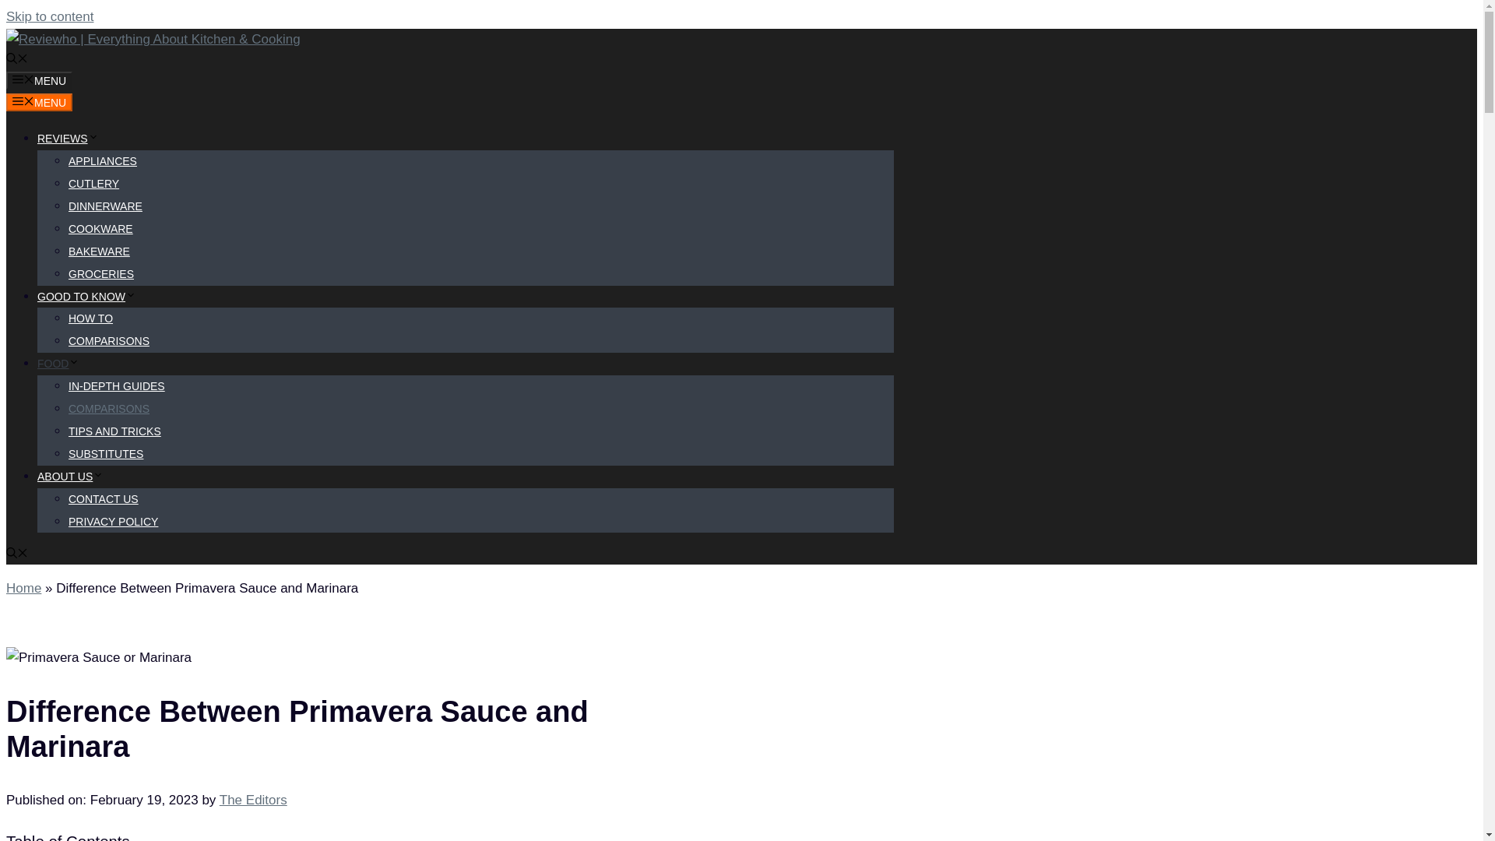 The width and height of the screenshot is (1495, 841). What do you see at coordinates (39, 101) in the screenshot?
I see `MENU` at bounding box center [39, 101].